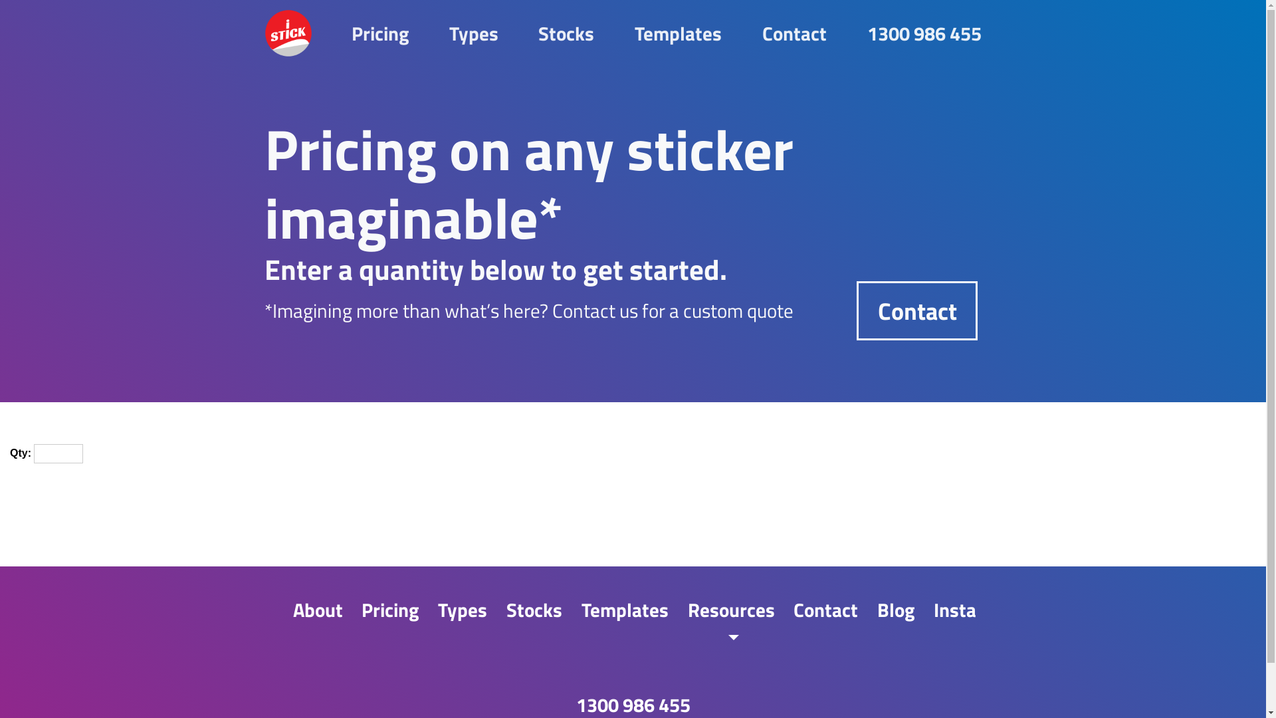  I want to click on Pricing, so click(391, 610).